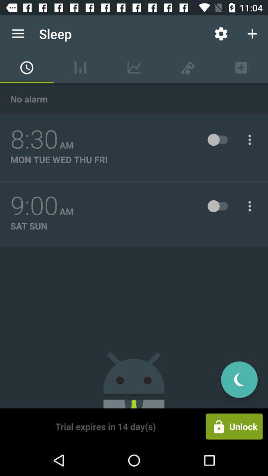 This screenshot has height=476, width=268. I want to click on turn off 9:00, so click(34, 206).